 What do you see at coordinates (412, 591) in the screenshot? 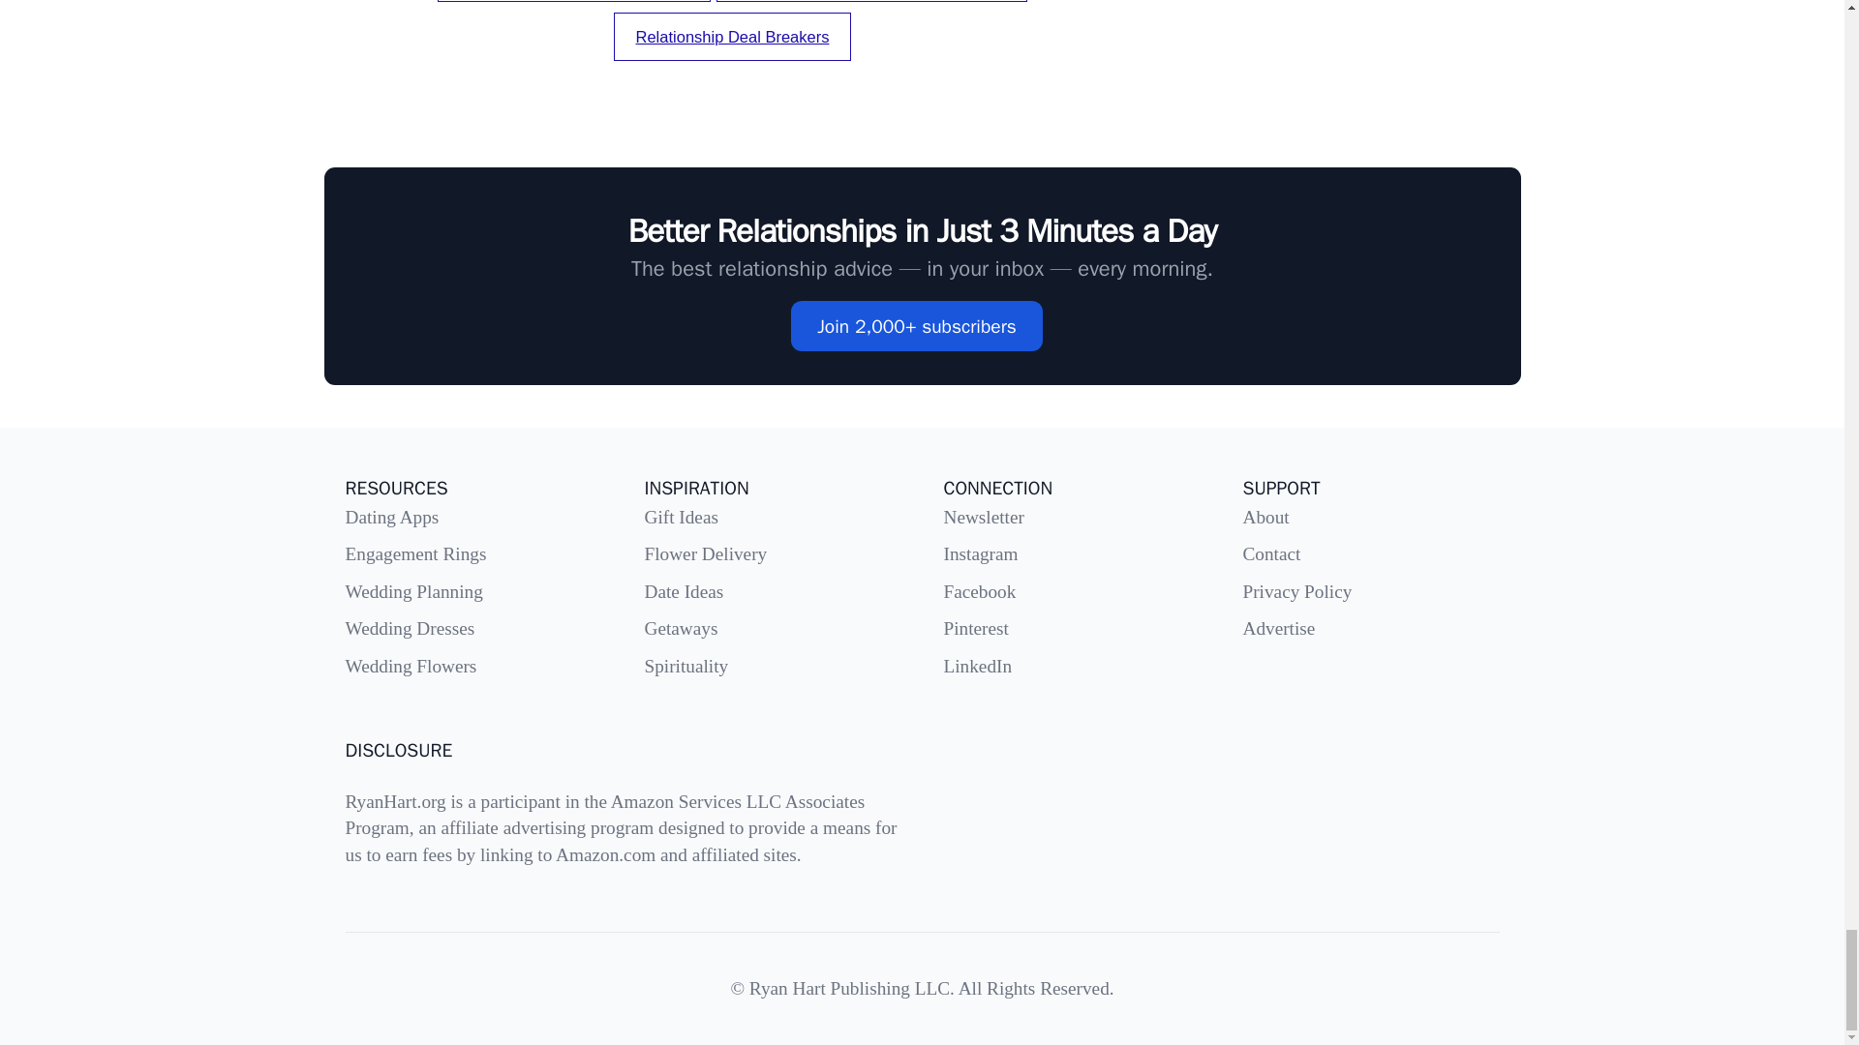
I see `Wedding Planning` at bounding box center [412, 591].